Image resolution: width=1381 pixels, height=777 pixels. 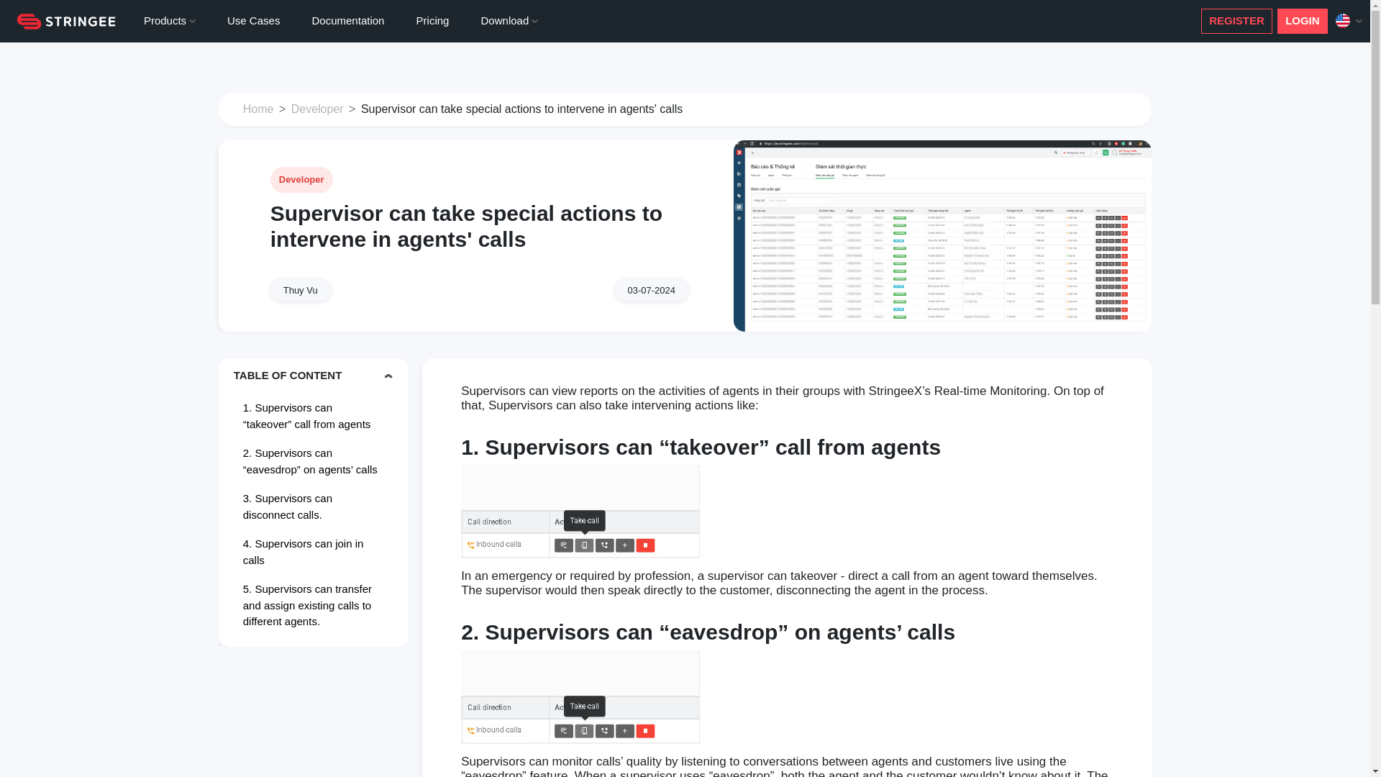 I want to click on Documentation, so click(x=347, y=22).